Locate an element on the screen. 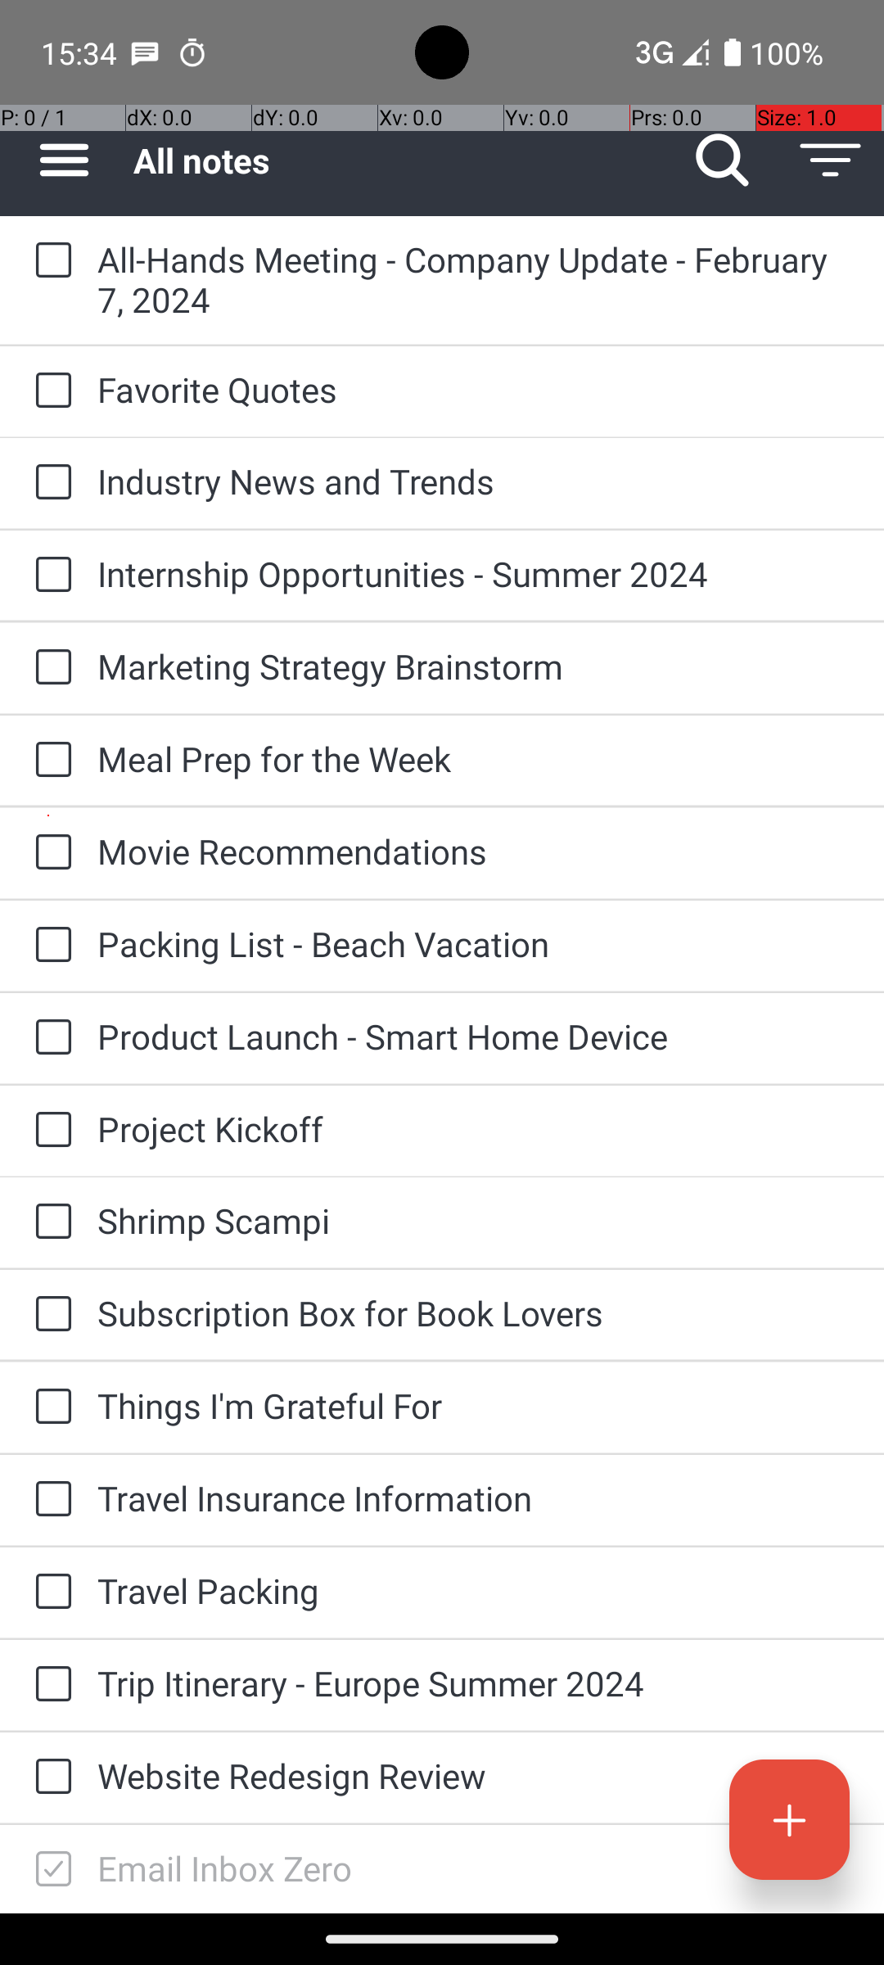  Marketing Strategy Brainstorm is located at coordinates (475, 666).